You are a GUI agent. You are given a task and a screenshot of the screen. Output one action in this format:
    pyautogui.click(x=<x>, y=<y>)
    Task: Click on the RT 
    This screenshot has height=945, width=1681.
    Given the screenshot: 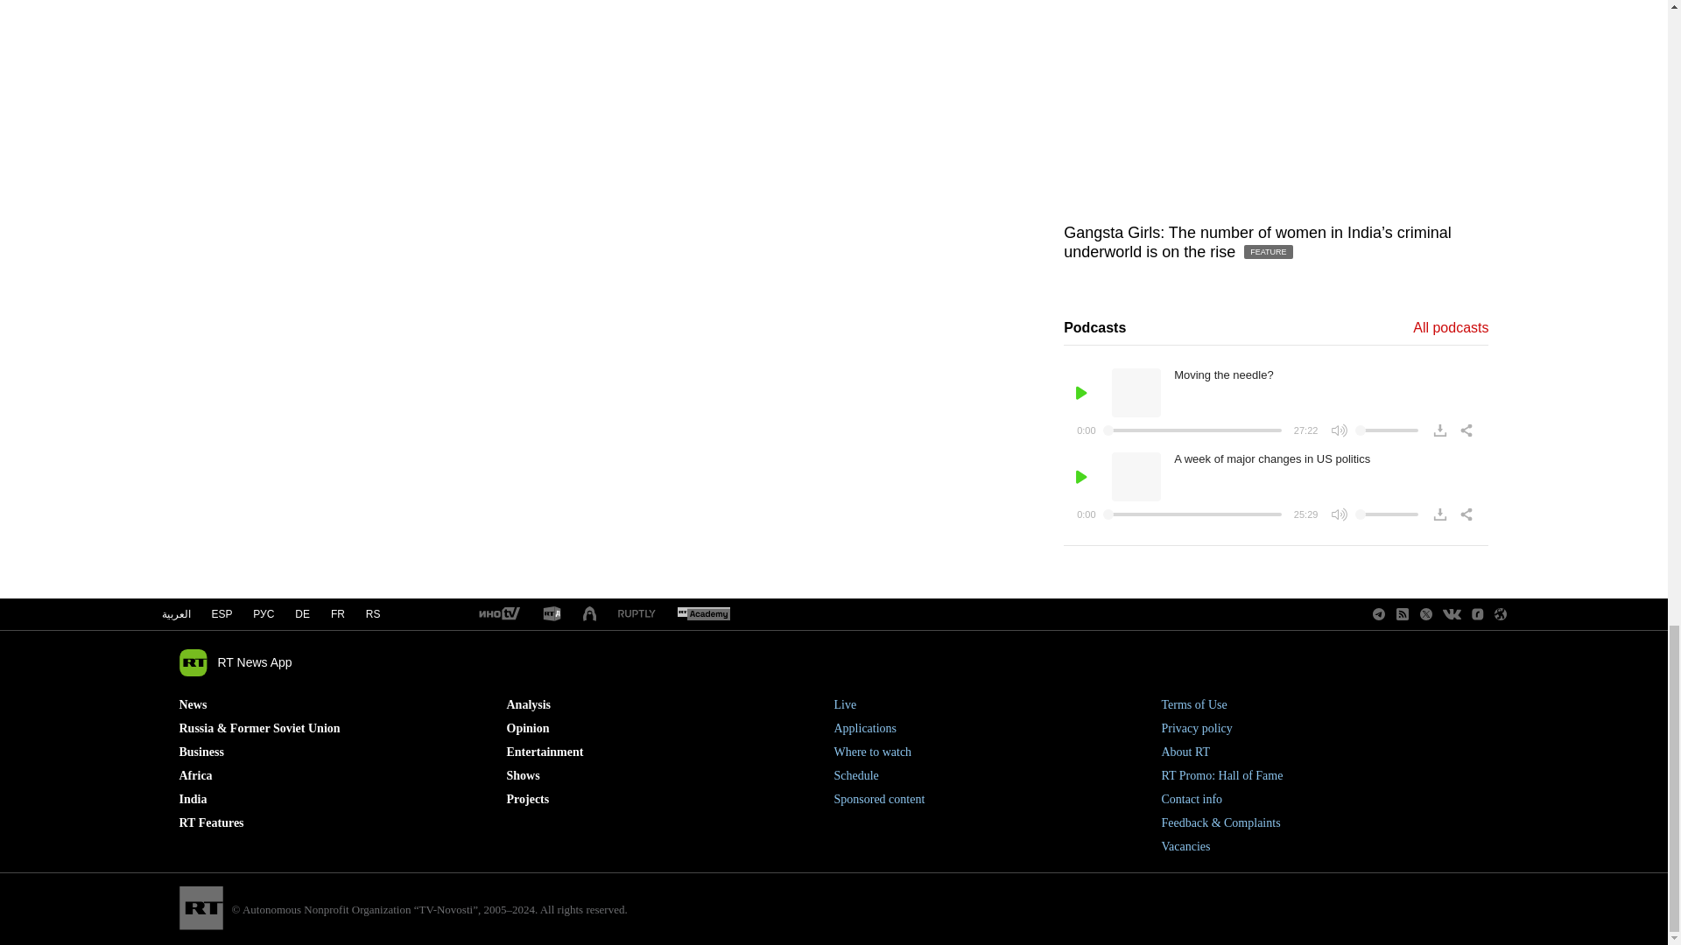 What is the action you would take?
    pyautogui.click(x=703, y=614)
    